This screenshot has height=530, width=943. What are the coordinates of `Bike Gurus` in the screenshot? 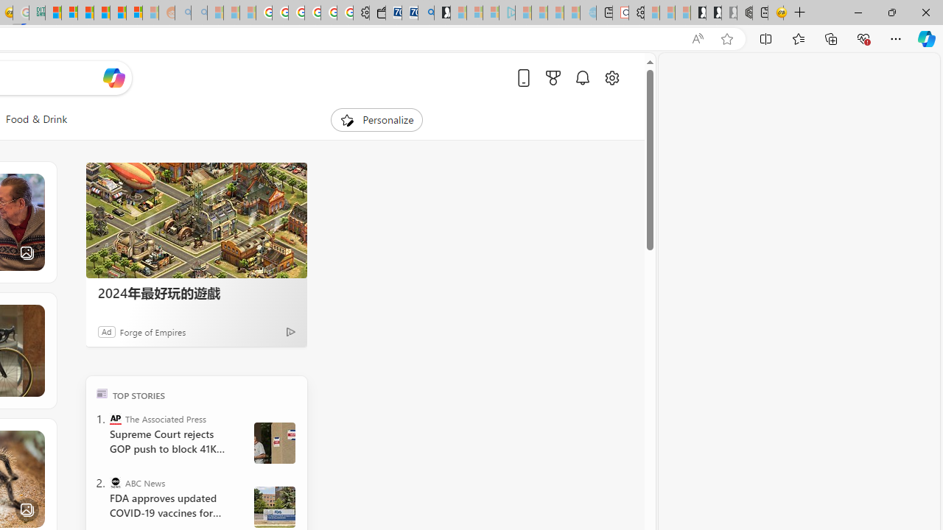 It's located at (100, 350).